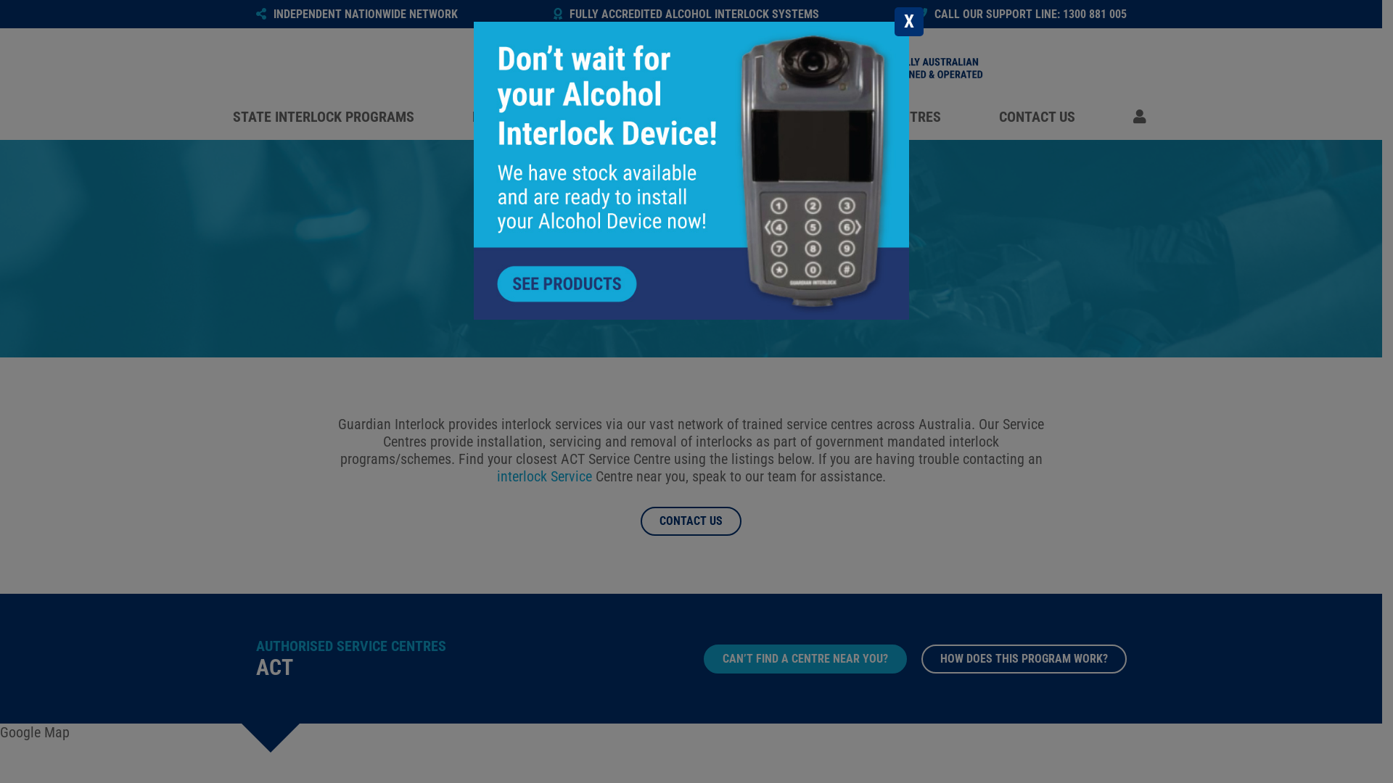 The height and width of the screenshot is (783, 1393). Describe the element at coordinates (544, 476) in the screenshot. I see `interlock Service` at that location.